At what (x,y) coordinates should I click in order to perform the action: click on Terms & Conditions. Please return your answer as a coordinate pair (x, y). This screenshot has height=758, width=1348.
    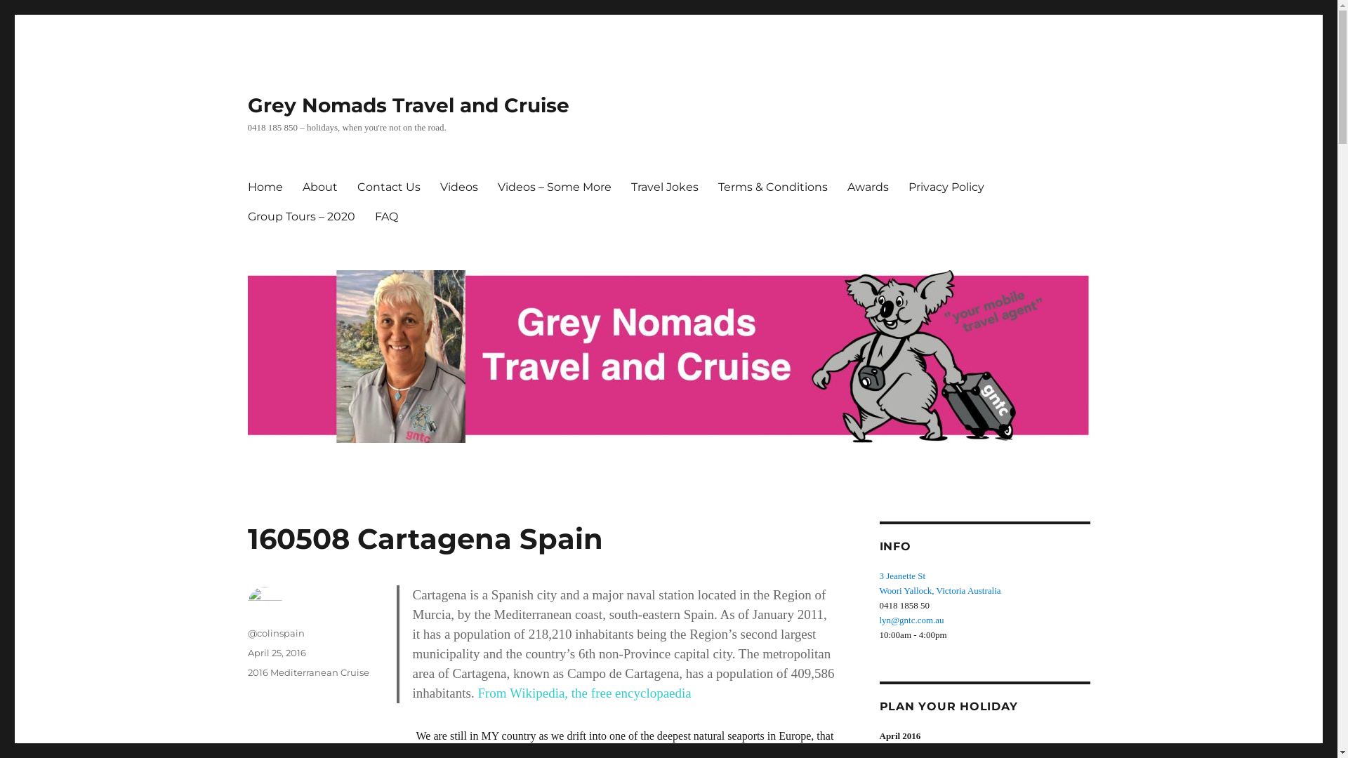
    Looking at the image, I should click on (772, 187).